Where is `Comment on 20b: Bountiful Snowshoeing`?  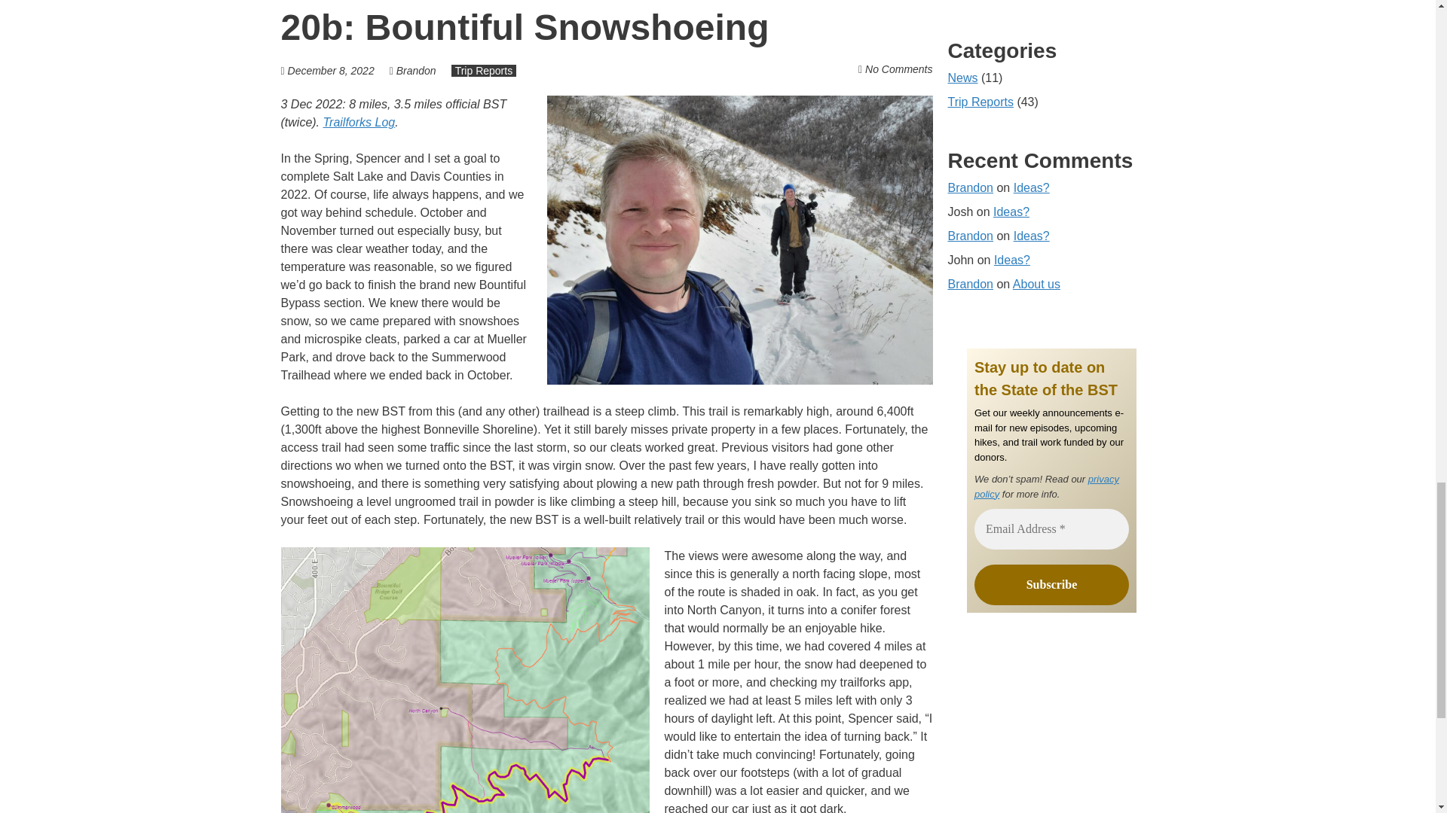 Comment on 20b: Bountiful Snowshoeing is located at coordinates (898, 69).